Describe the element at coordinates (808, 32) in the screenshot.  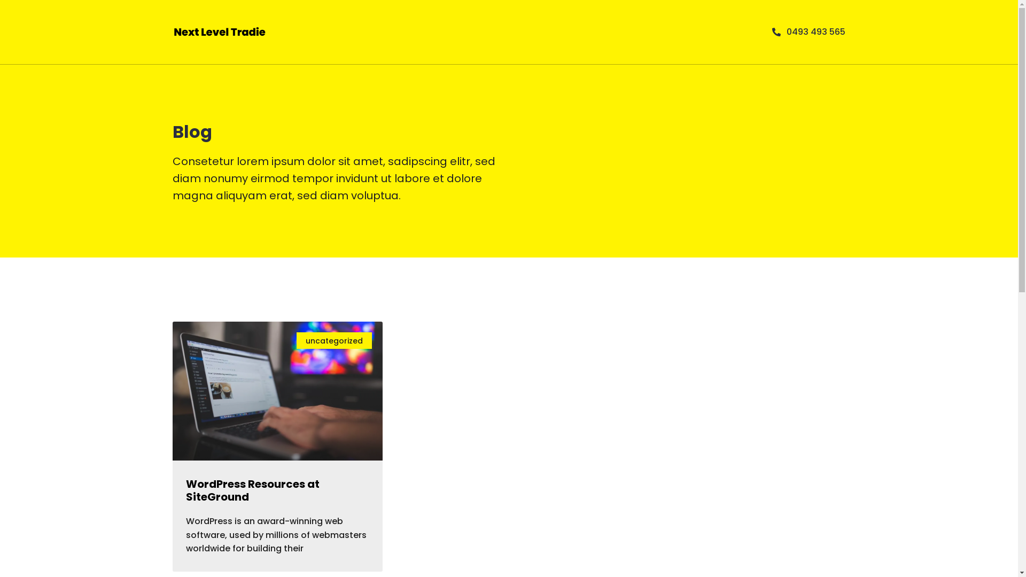
I see `0493 493 565` at that location.